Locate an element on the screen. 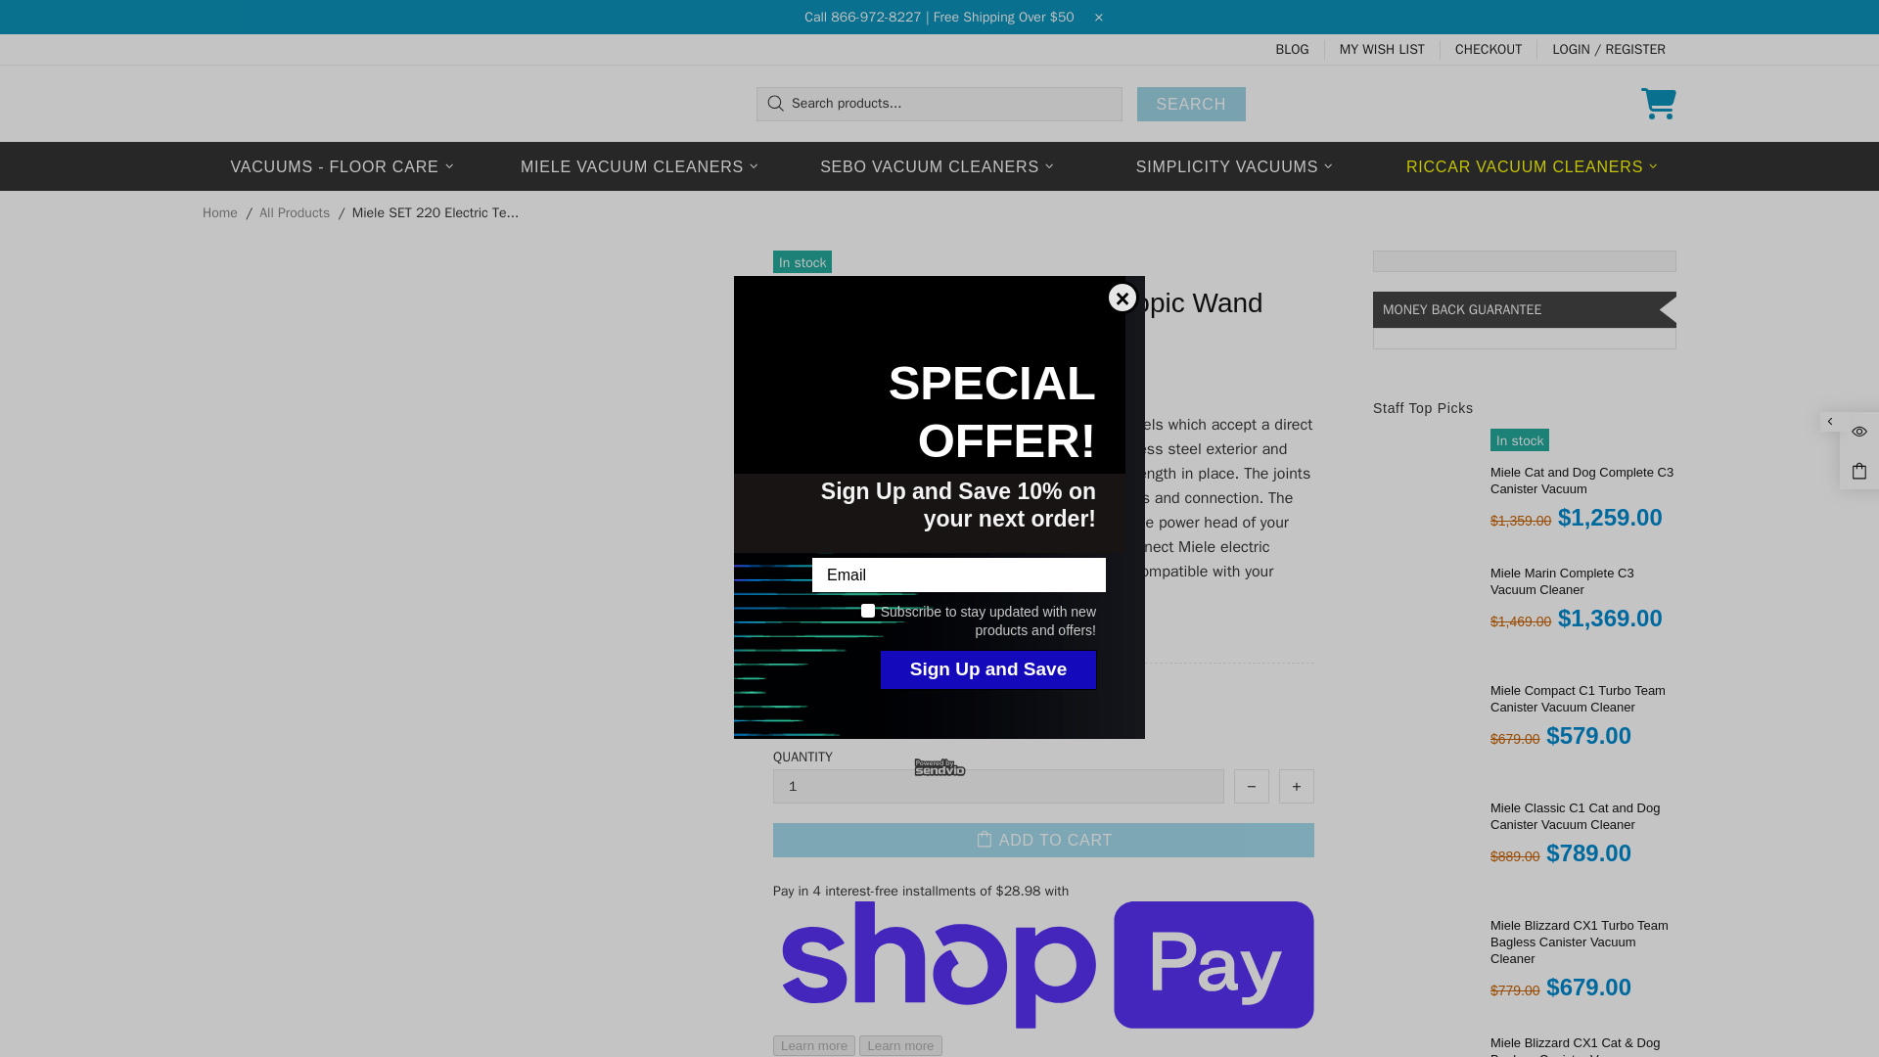 This screenshot has height=1057, width=1879. BLOG is located at coordinates (1292, 49).